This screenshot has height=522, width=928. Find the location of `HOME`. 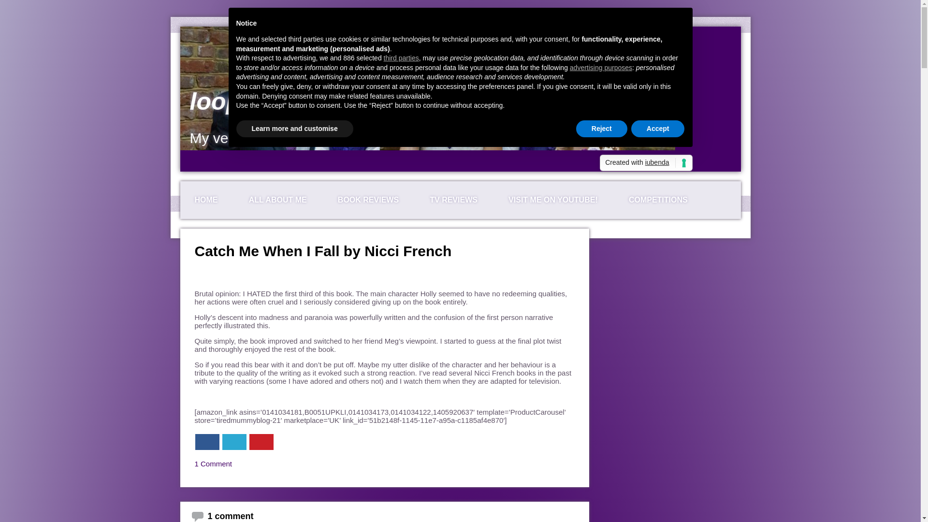

HOME is located at coordinates (206, 200).